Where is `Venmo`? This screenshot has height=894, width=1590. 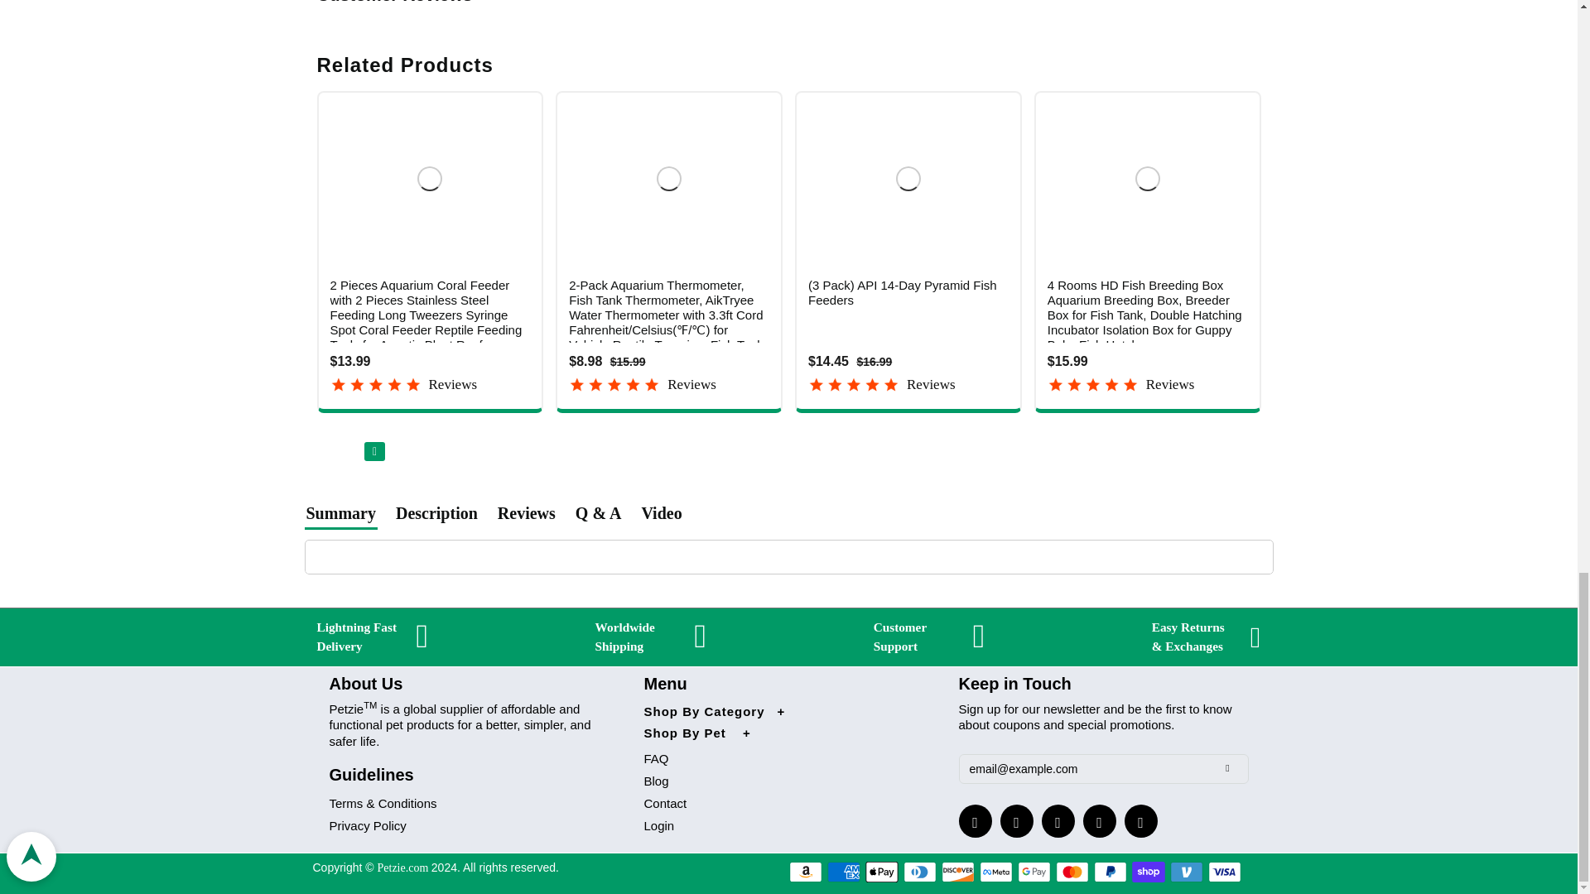
Venmo is located at coordinates (1187, 872).